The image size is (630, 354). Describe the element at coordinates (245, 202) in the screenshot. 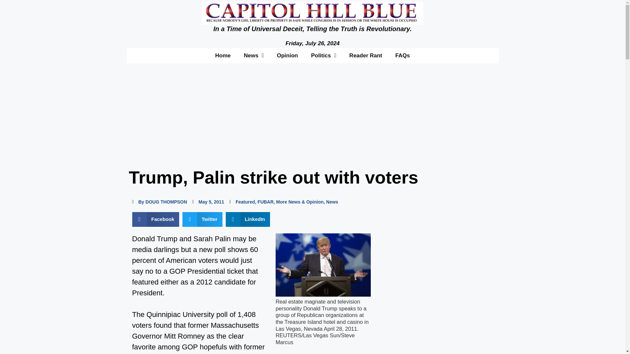

I see `Featured` at that location.